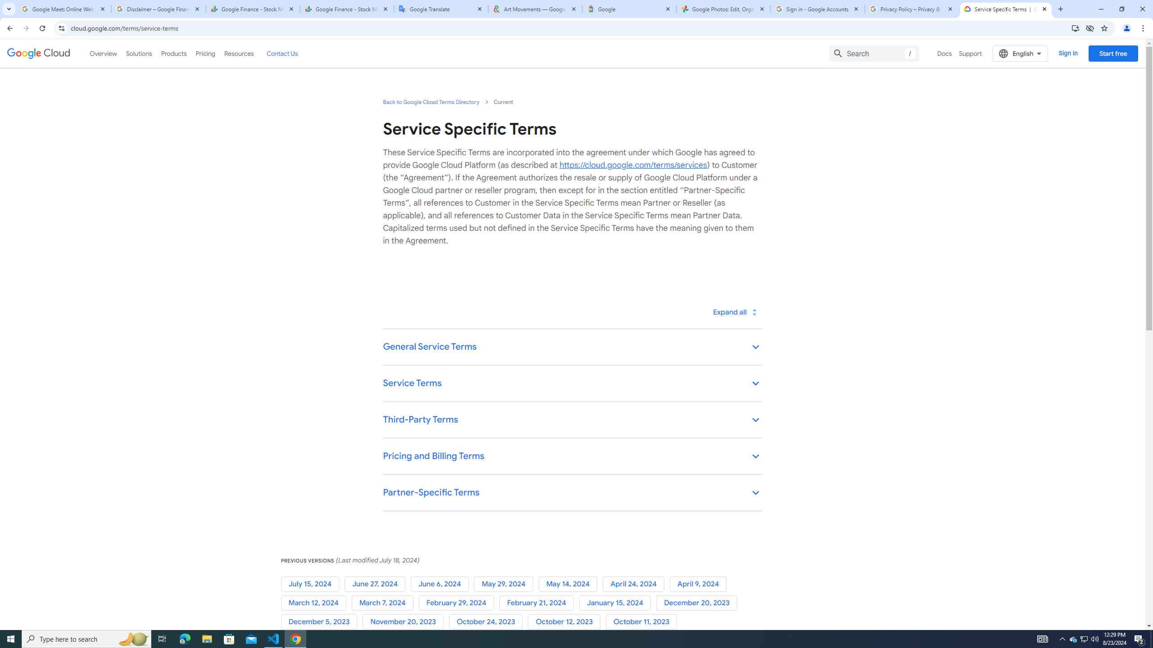 The width and height of the screenshot is (1153, 648). I want to click on May 29, 2024, so click(506, 584).